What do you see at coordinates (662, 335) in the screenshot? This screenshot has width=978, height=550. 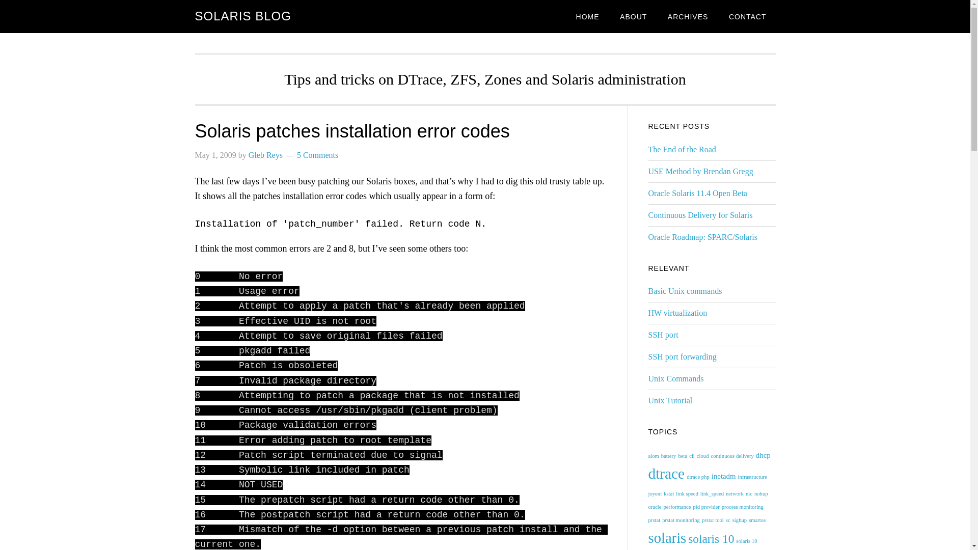 I see `SSH port` at bounding box center [662, 335].